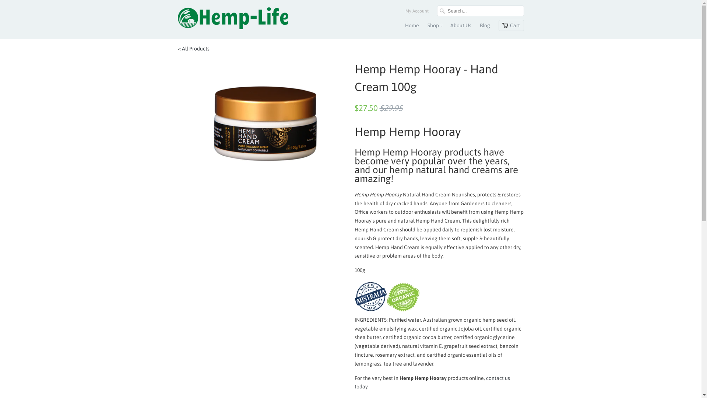 Image resolution: width=707 pixels, height=398 pixels. What do you see at coordinates (485, 27) in the screenshot?
I see `Blog` at bounding box center [485, 27].